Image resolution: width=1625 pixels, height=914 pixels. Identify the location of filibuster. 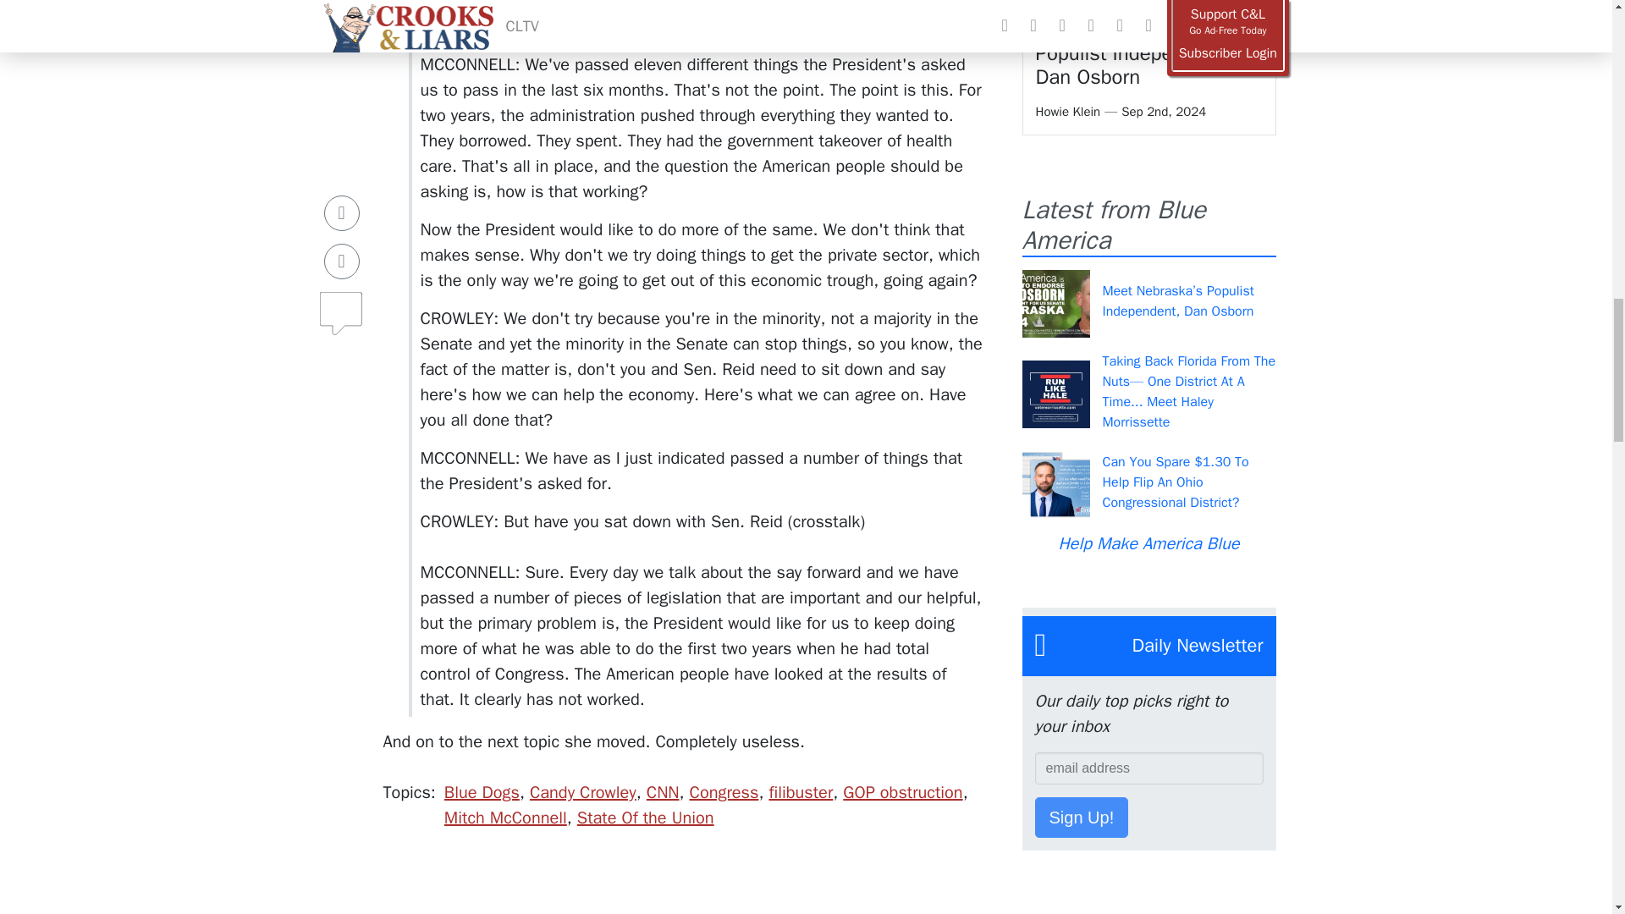
(801, 792).